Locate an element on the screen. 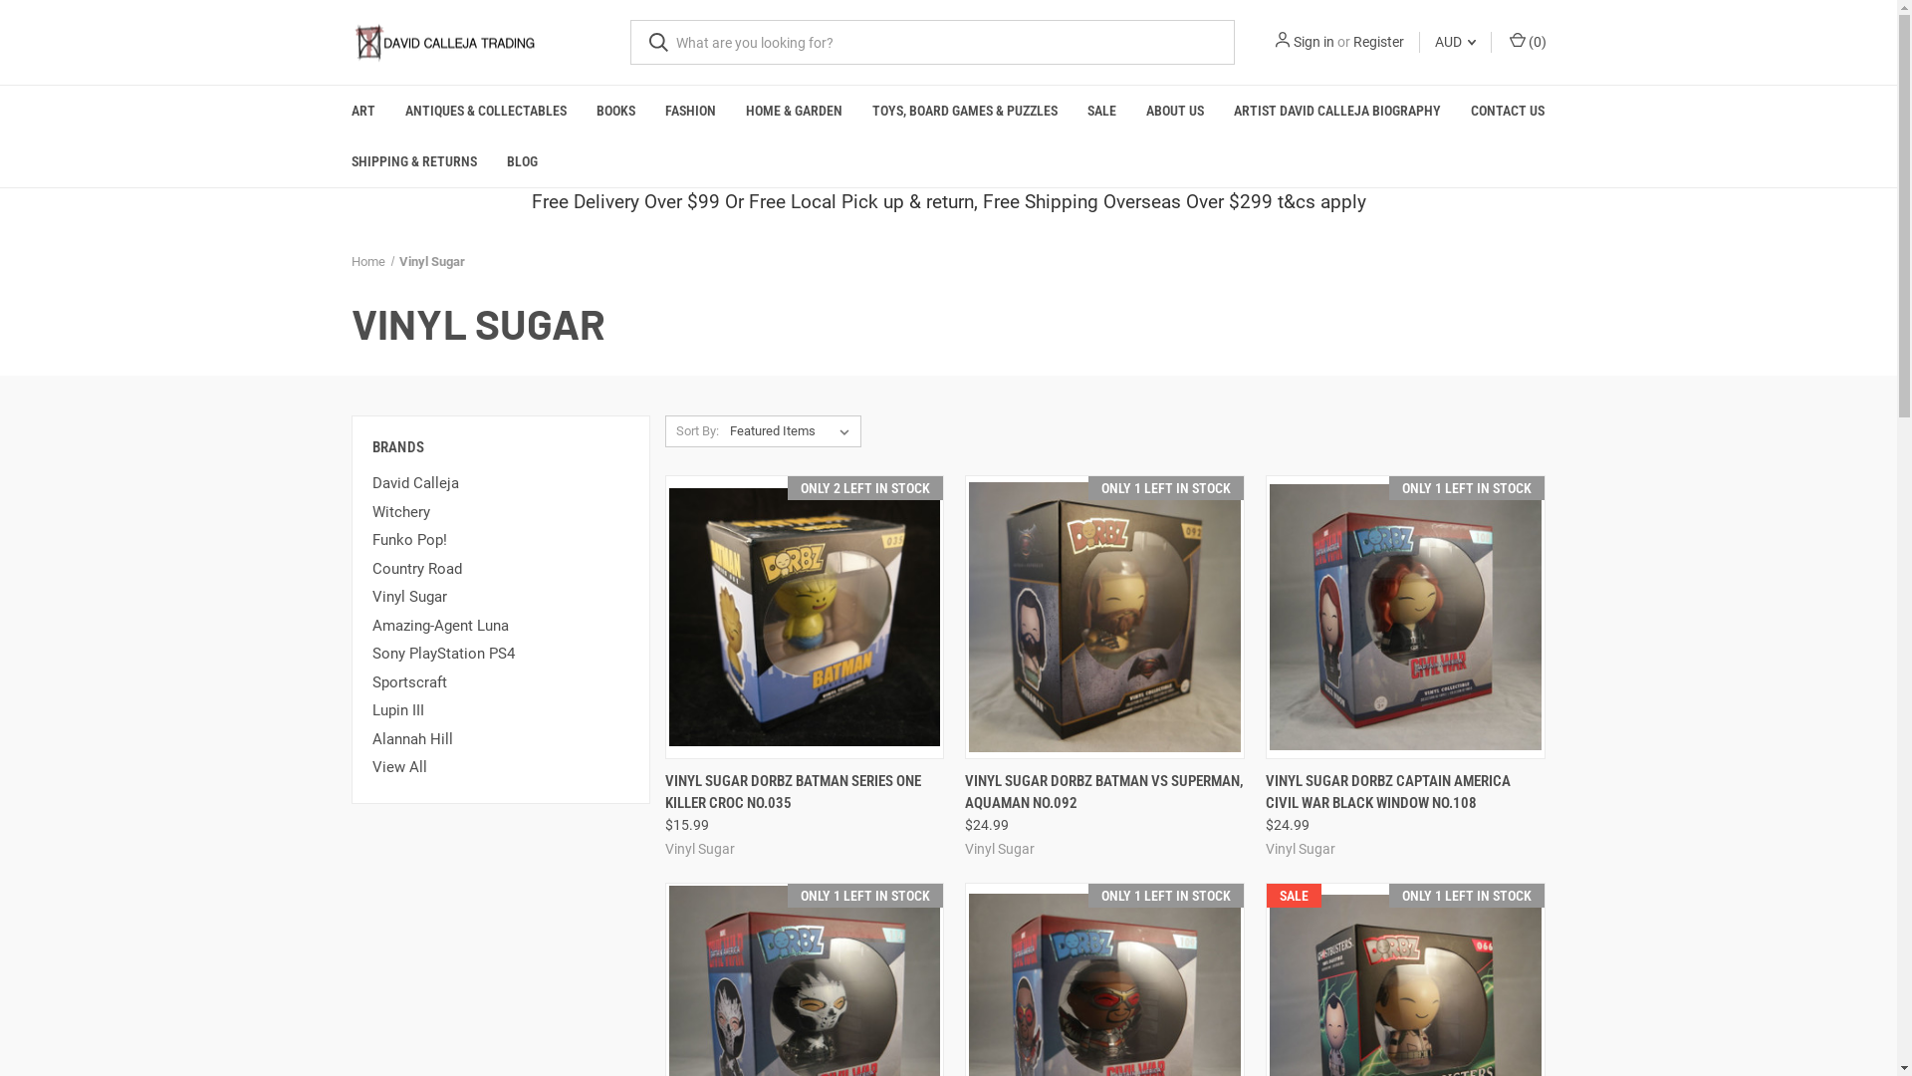 The width and height of the screenshot is (1912, 1076). ARTIST DAVID CALLEJA BIOGRAPHY is located at coordinates (1337, 112).